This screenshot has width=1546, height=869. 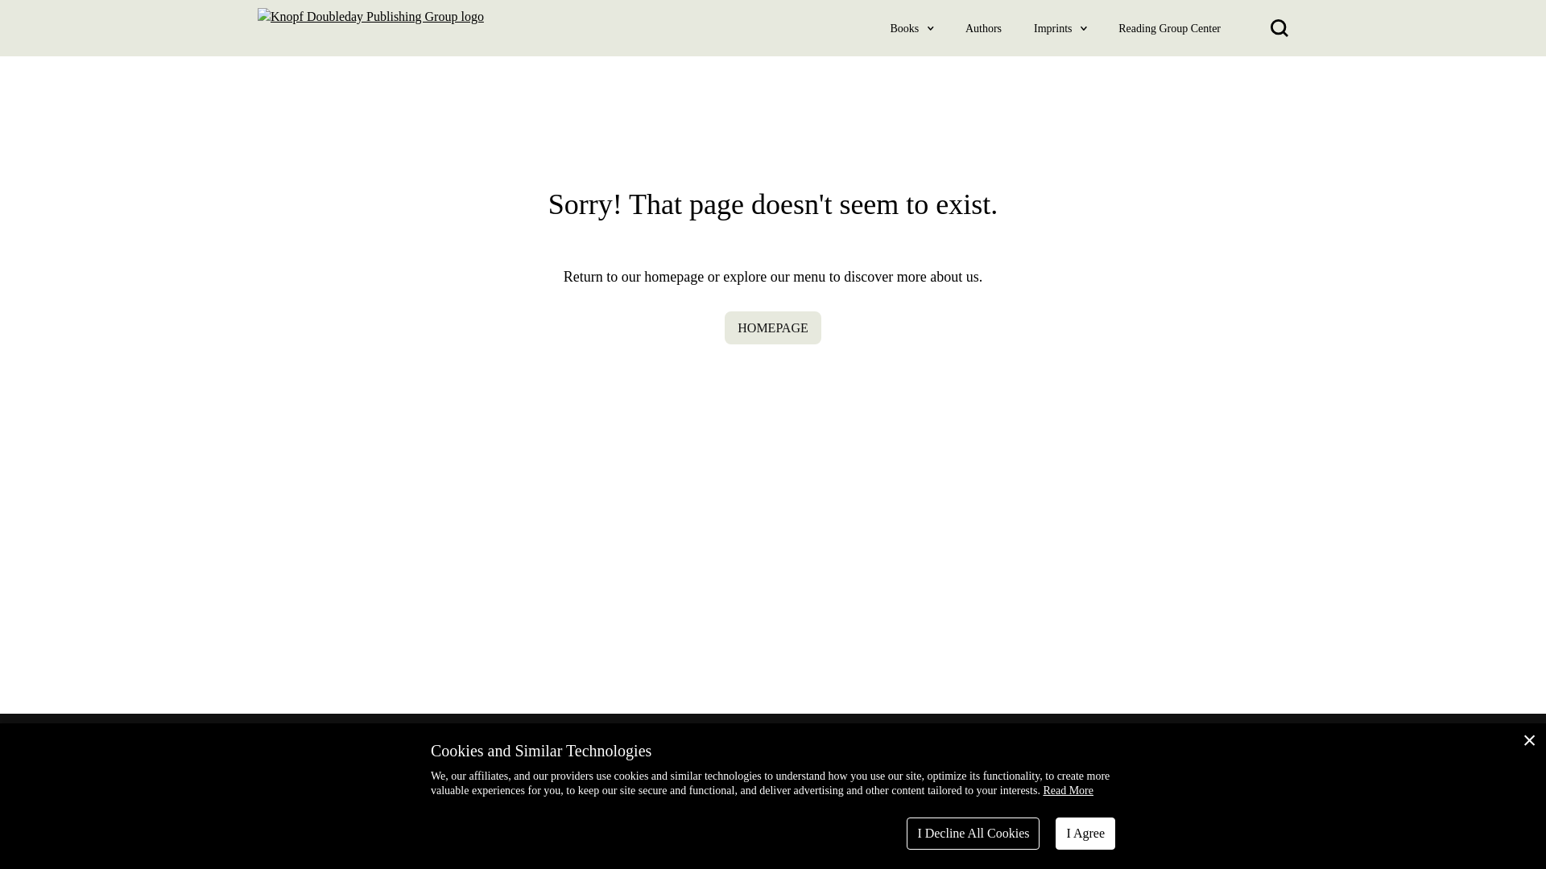 What do you see at coordinates (1053, 27) in the screenshot?
I see `Imprints` at bounding box center [1053, 27].